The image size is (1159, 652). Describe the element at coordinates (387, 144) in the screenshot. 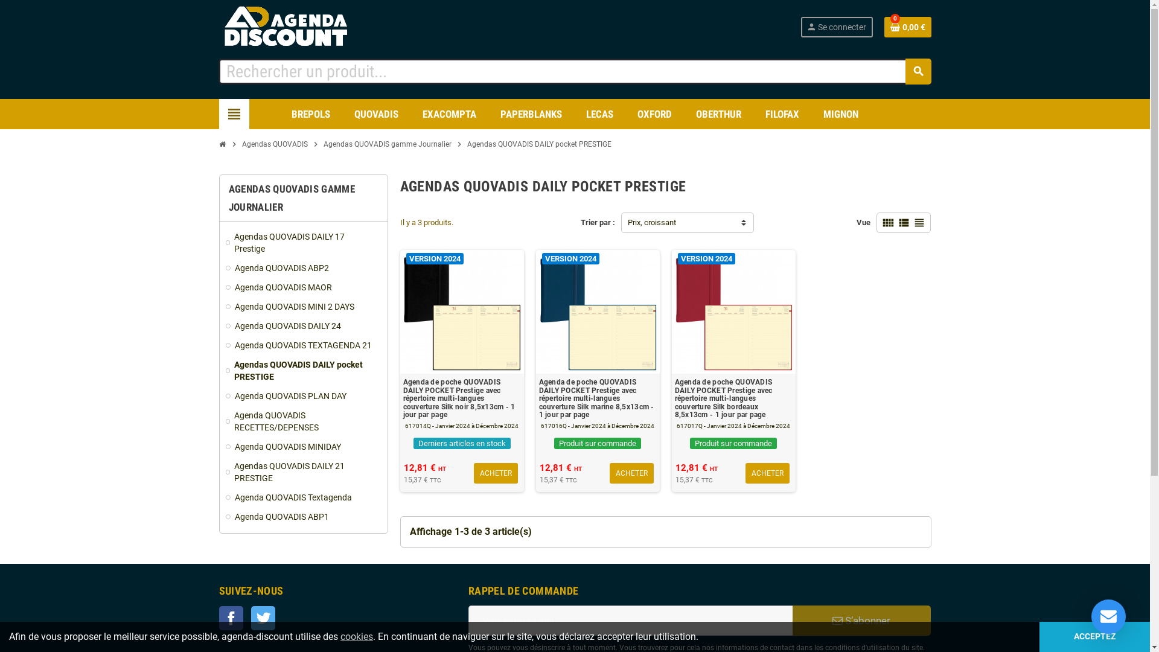

I see `Agendas QUOVADIS gamme Journalier` at that location.